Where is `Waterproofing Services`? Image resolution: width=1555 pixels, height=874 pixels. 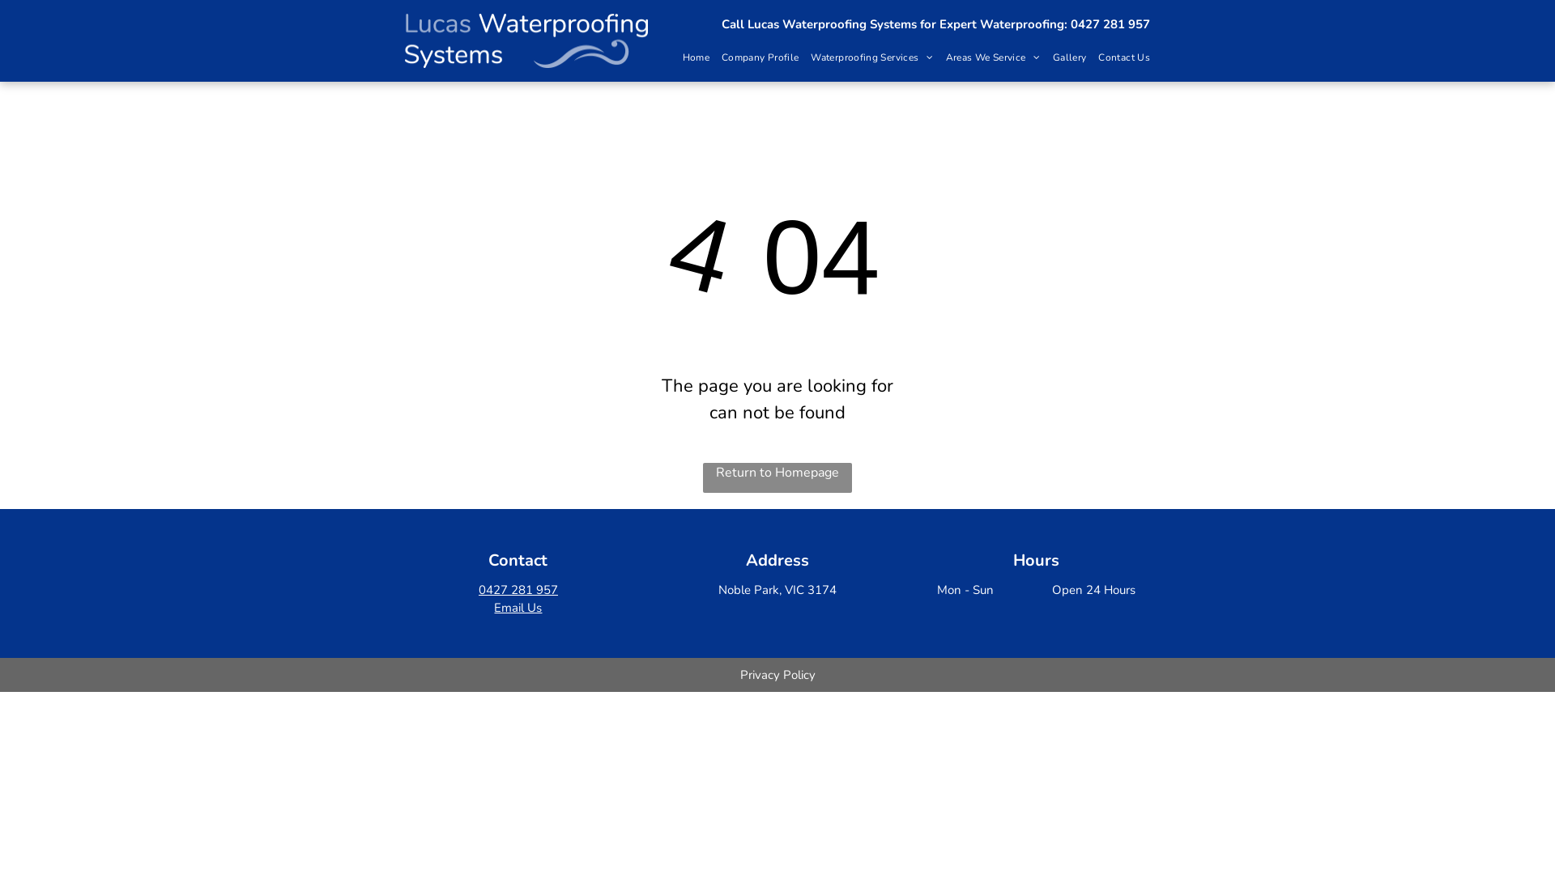 Waterproofing Services is located at coordinates (866, 58).